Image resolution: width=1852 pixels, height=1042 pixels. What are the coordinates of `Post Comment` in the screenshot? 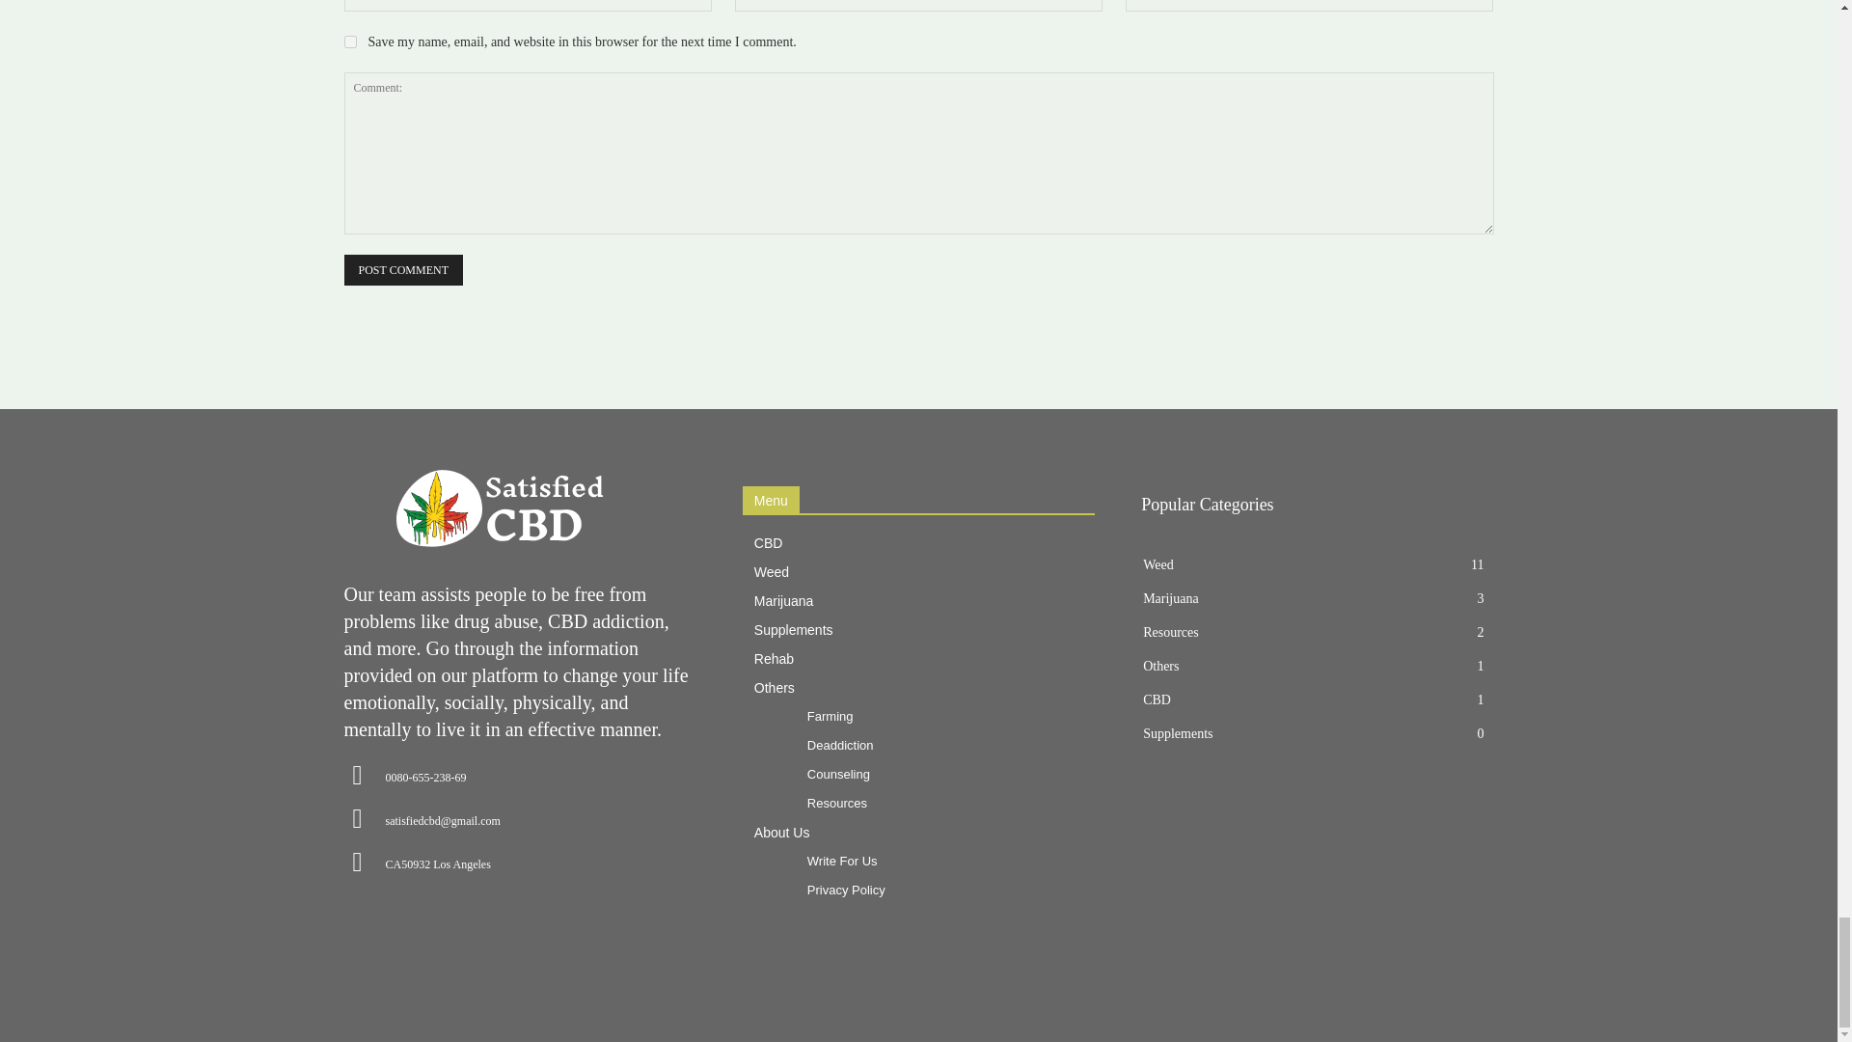 It's located at (401, 270).